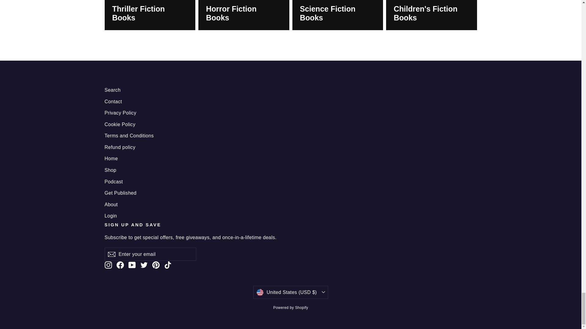  I want to click on Hangar1publishing on Facebook, so click(120, 265).